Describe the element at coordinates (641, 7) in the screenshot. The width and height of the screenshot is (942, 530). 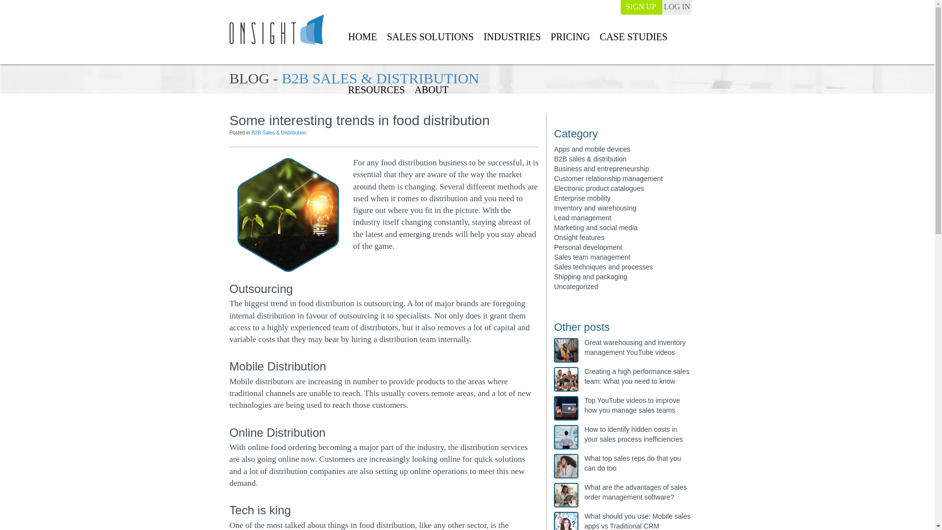
I see `SIGN UP` at that location.